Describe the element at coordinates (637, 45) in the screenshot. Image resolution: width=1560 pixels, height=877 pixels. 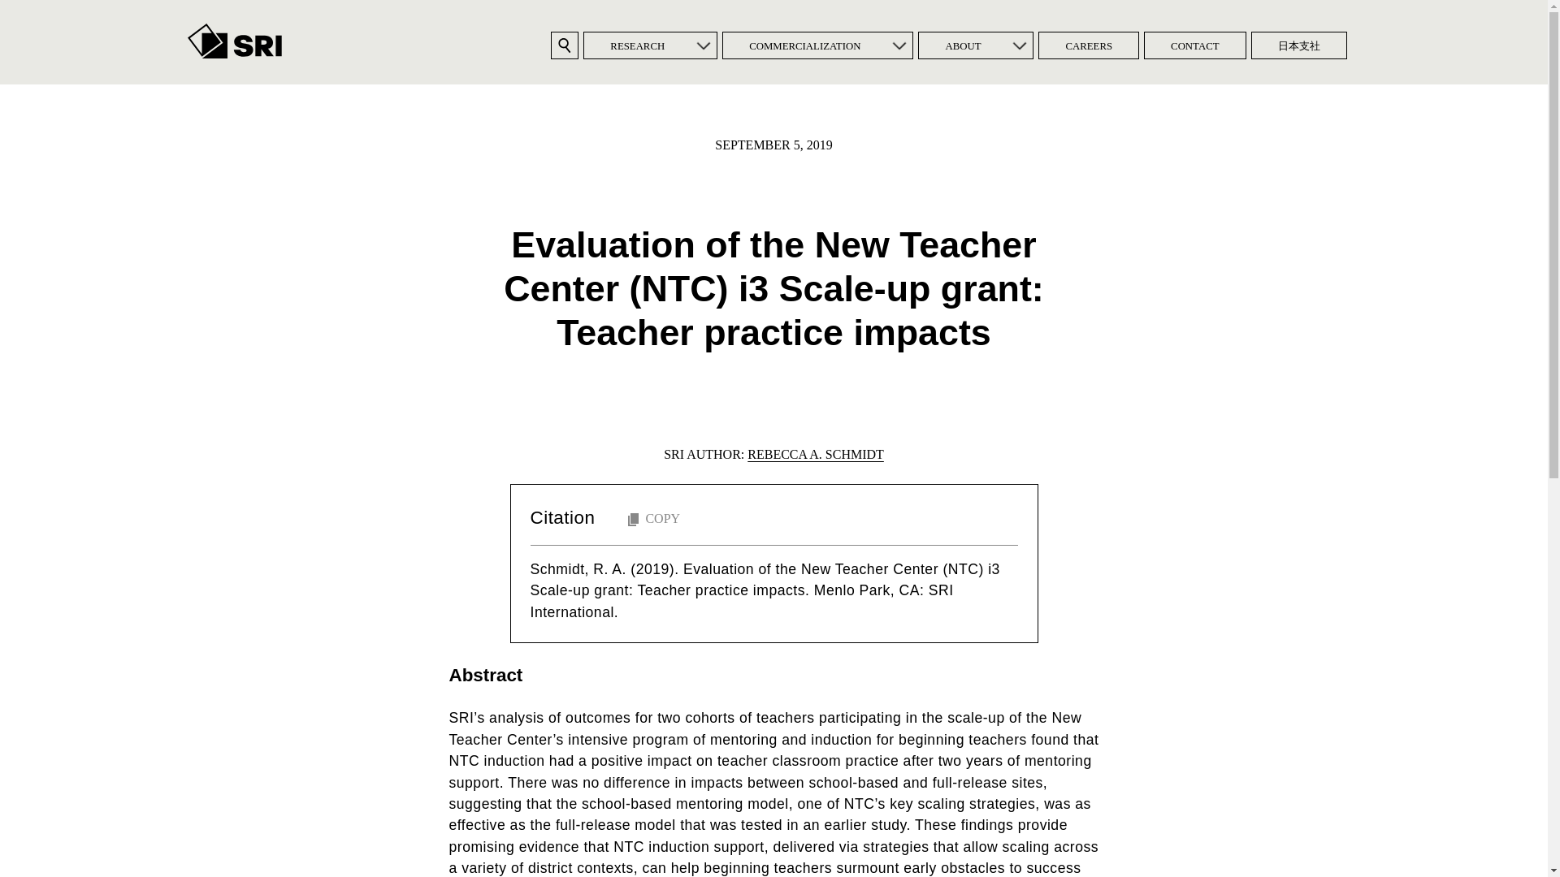
I see `RESEARCH` at that location.